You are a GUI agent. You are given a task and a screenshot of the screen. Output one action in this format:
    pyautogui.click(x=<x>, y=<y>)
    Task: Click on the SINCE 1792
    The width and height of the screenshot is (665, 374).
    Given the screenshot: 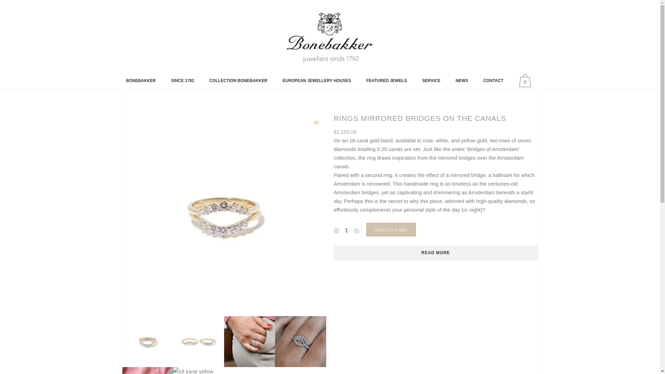 What is the action you would take?
    pyautogui.click(x=183, y=81)
    